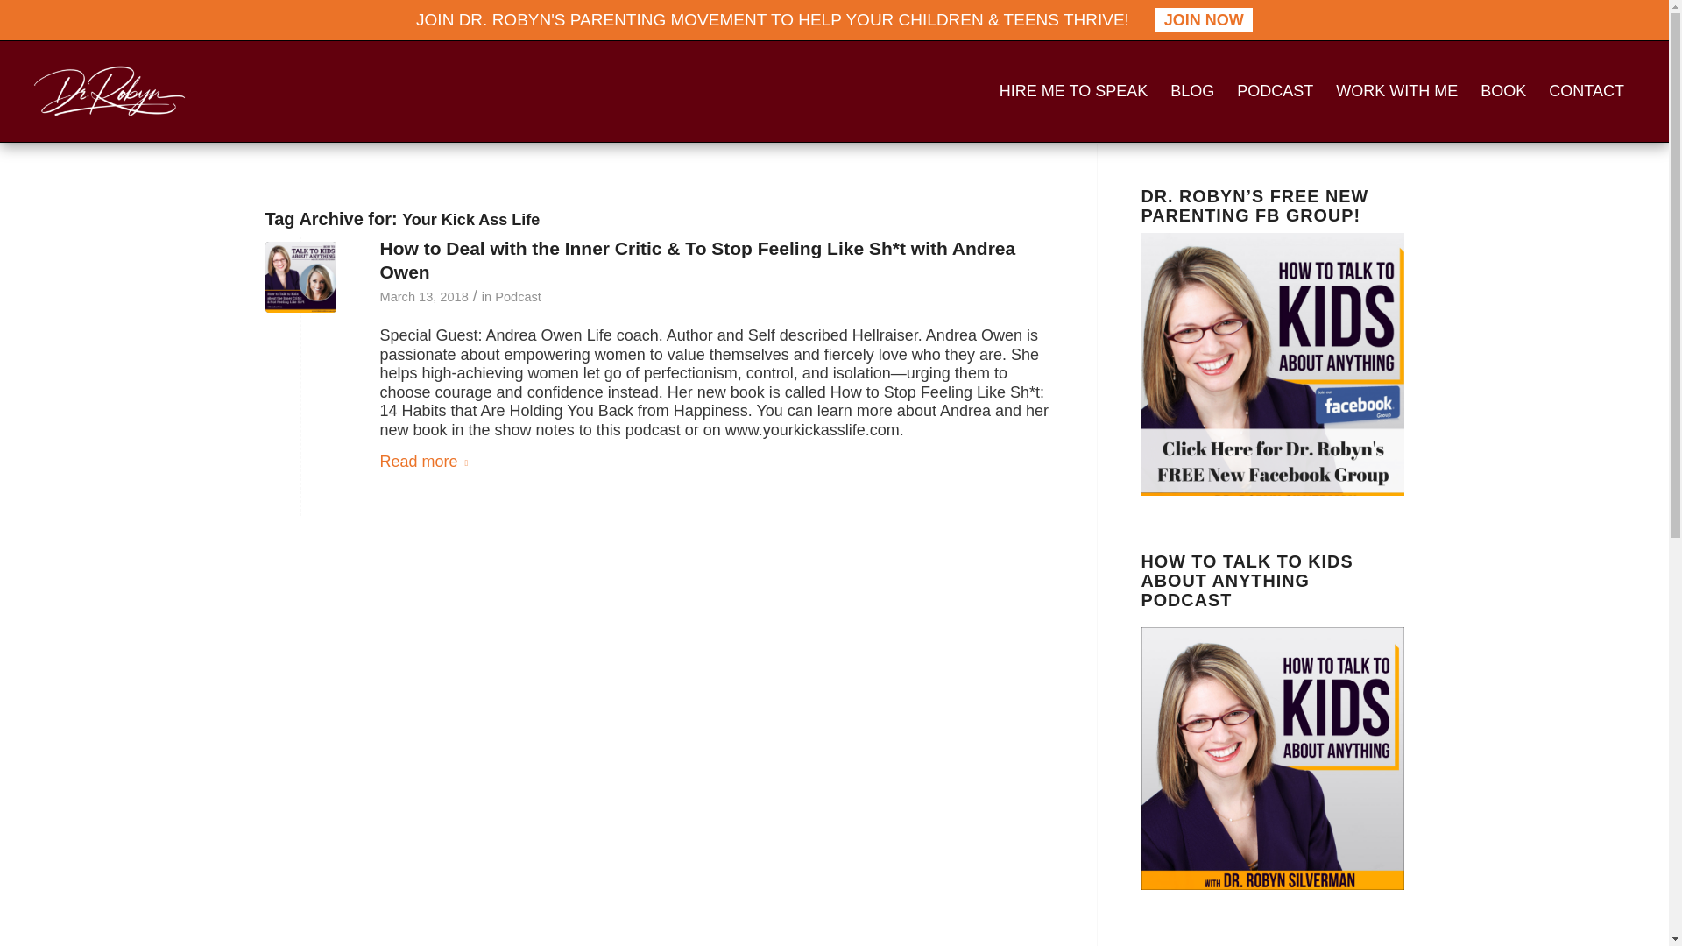 This screenshot has width=1682, height=946. What do you see at coordinates (1586, 91) in the screenshot?
I see `CONTACT` at bounding box center [1586, 91].